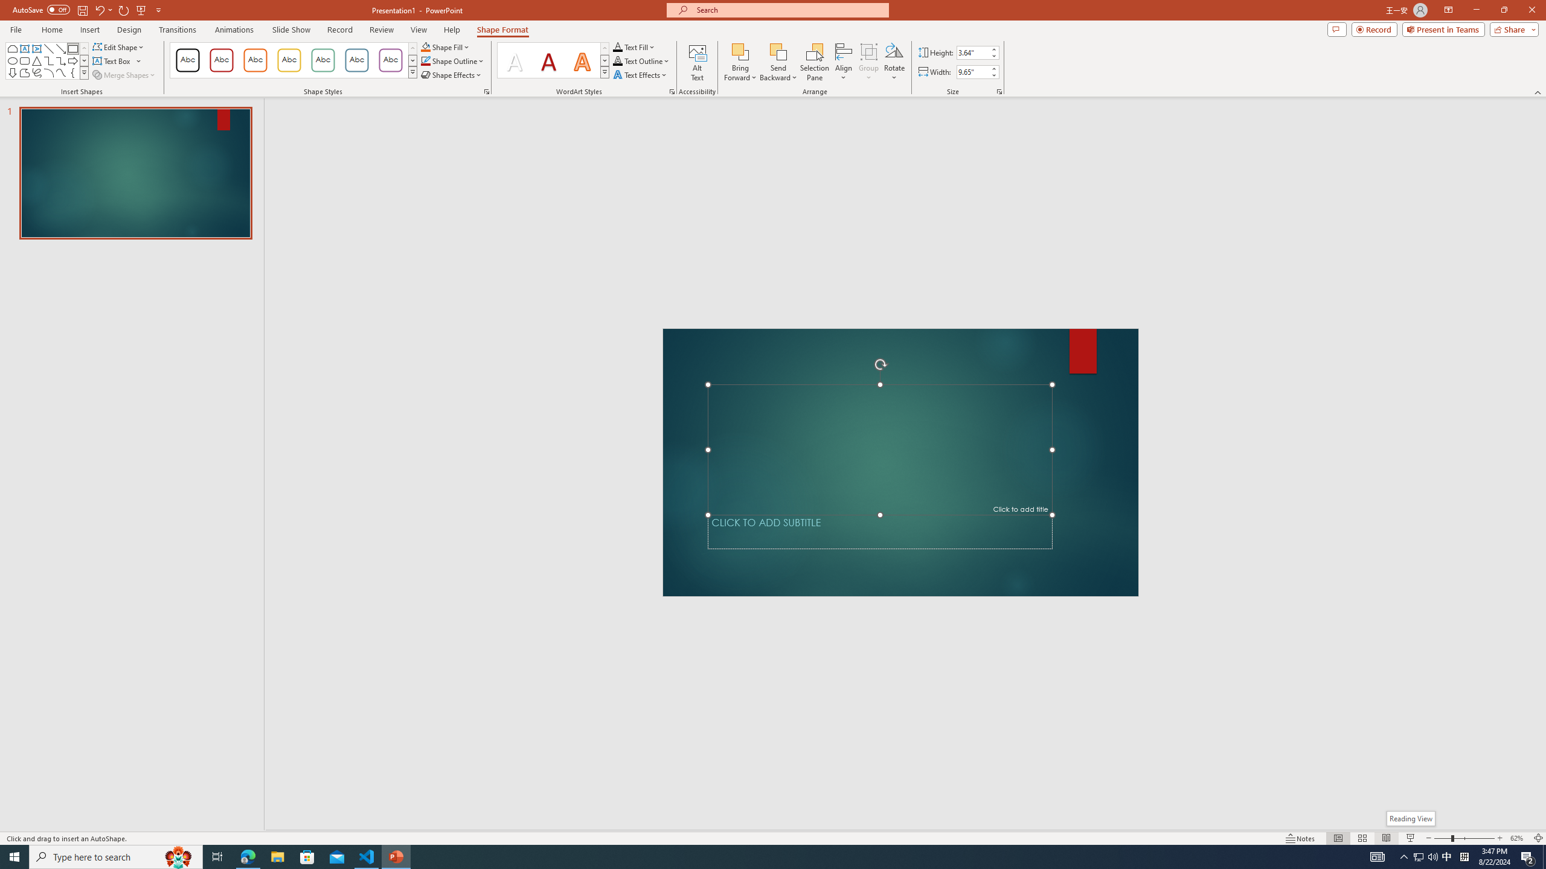 This screenshot has height=869, width=1546. I want to click on Bring Forward, so click(741, 51).